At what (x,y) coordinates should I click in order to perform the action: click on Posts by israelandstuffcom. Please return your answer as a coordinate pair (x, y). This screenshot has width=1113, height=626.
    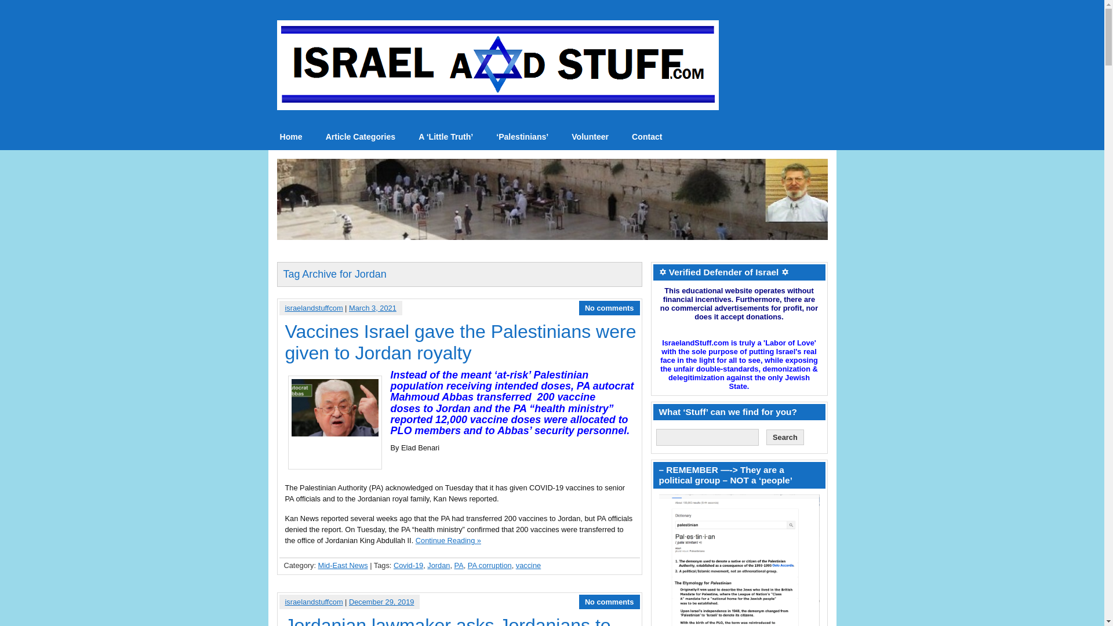
    Looking at the image, I should click on (314, 602).